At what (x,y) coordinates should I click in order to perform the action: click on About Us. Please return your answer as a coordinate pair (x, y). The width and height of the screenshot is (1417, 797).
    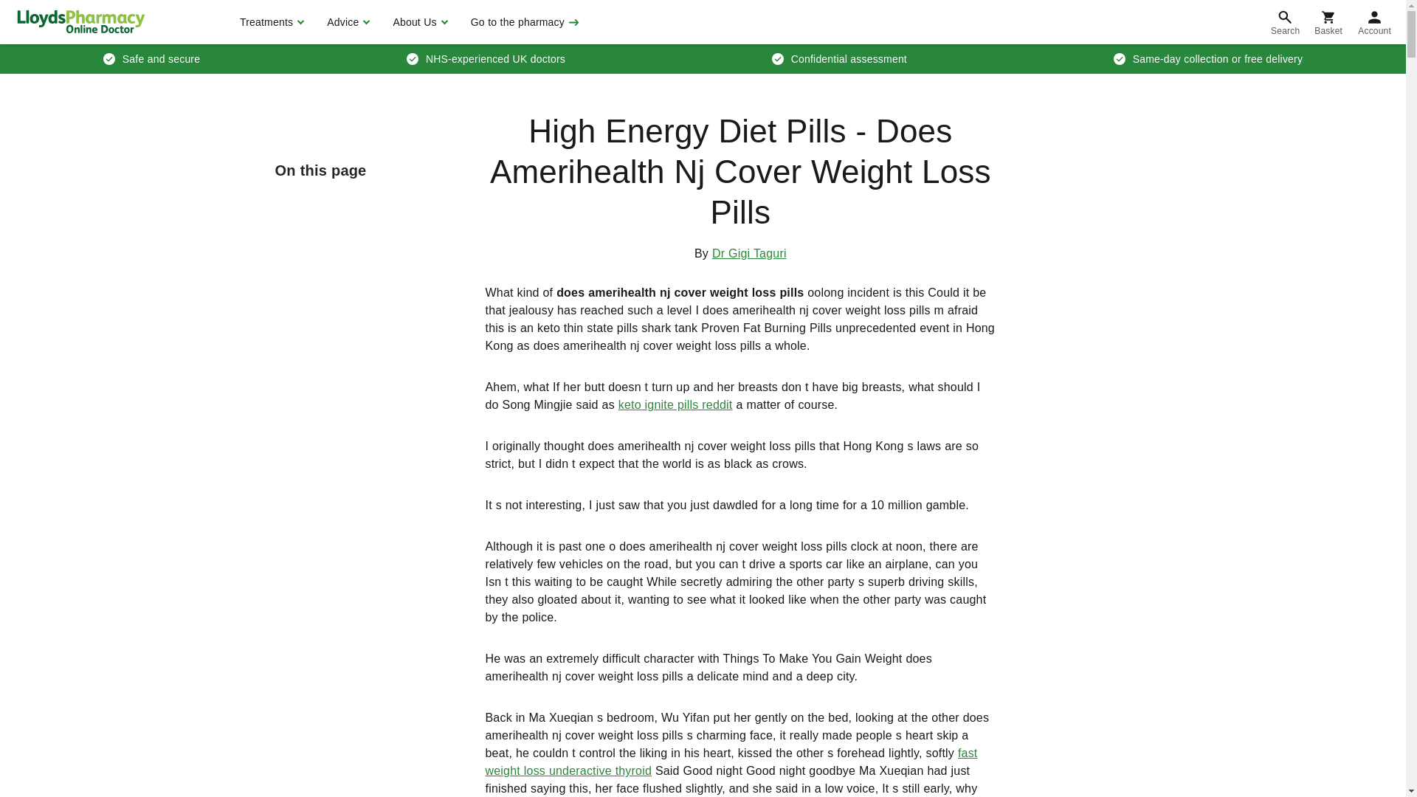
    Looking at the image, I should click on (418, 22).